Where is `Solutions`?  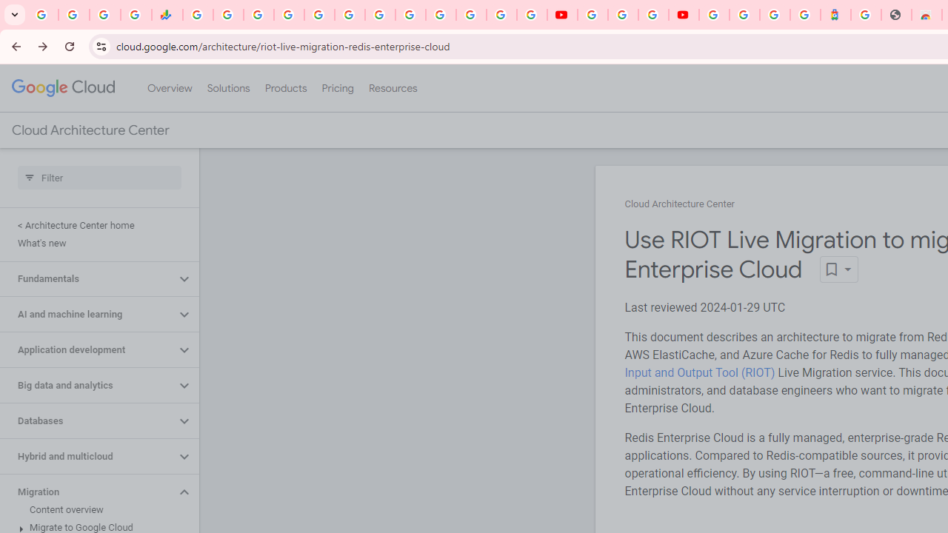
Solutions is located at coordinates (228, 88).